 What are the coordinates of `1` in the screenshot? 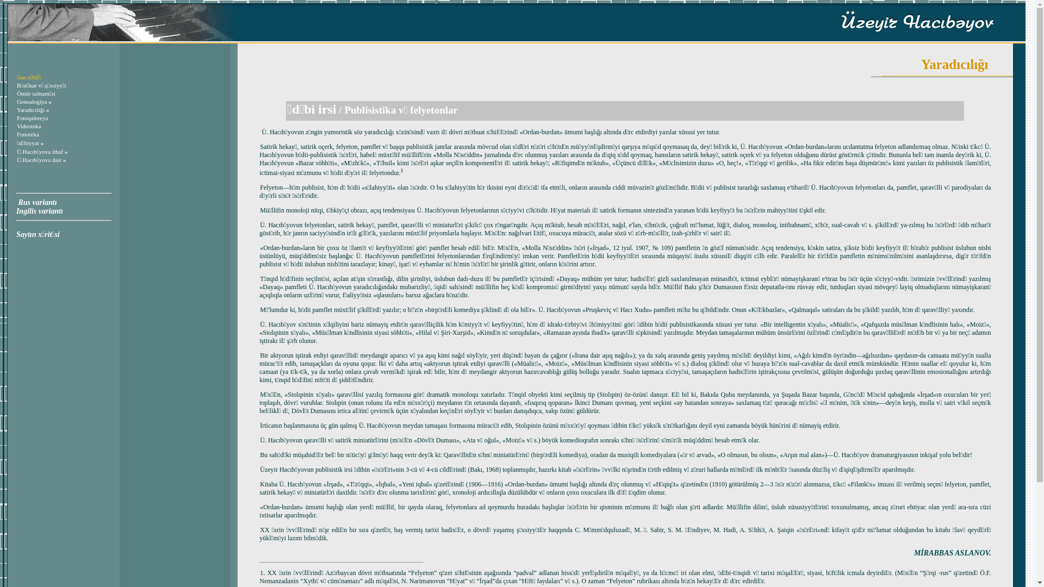 It's located at (402, 171).